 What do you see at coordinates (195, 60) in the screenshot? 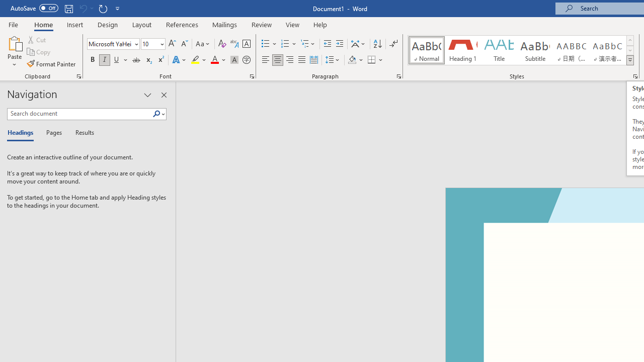
I see `Text Highlight Color Yellow` at bounding box center [195, 60].